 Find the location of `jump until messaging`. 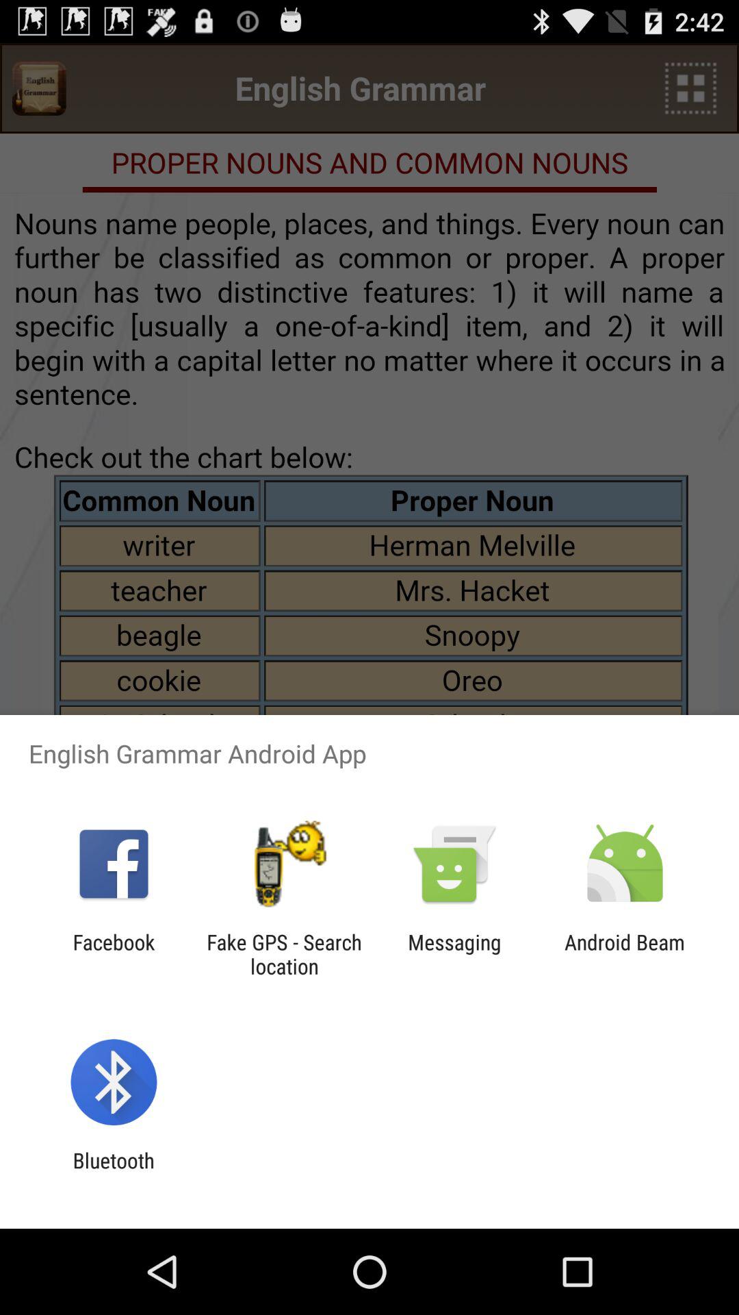

jump until messaging is located at coordinates (454, 954).